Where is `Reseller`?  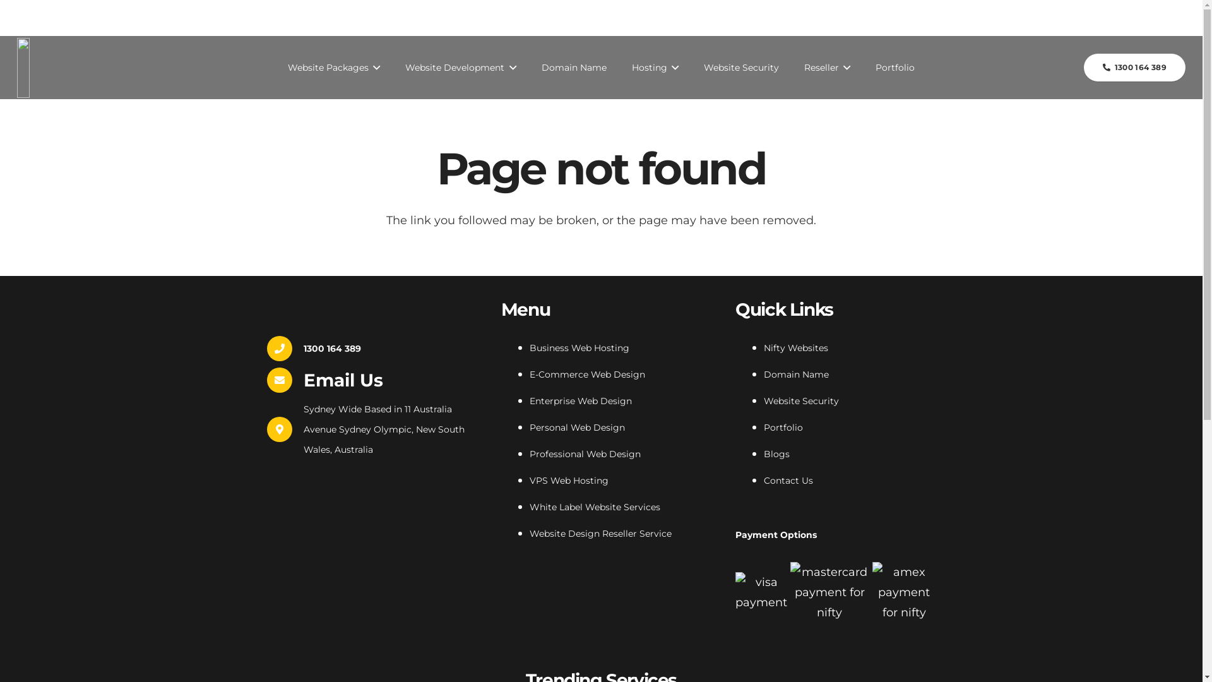
Reseller is located at coordinates (827, 68).